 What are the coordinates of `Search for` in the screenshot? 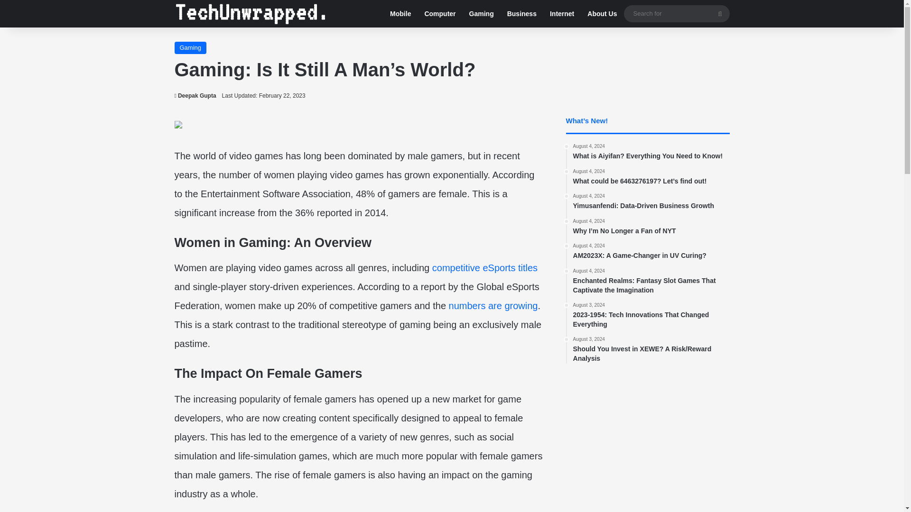 It's located at (481, 14).